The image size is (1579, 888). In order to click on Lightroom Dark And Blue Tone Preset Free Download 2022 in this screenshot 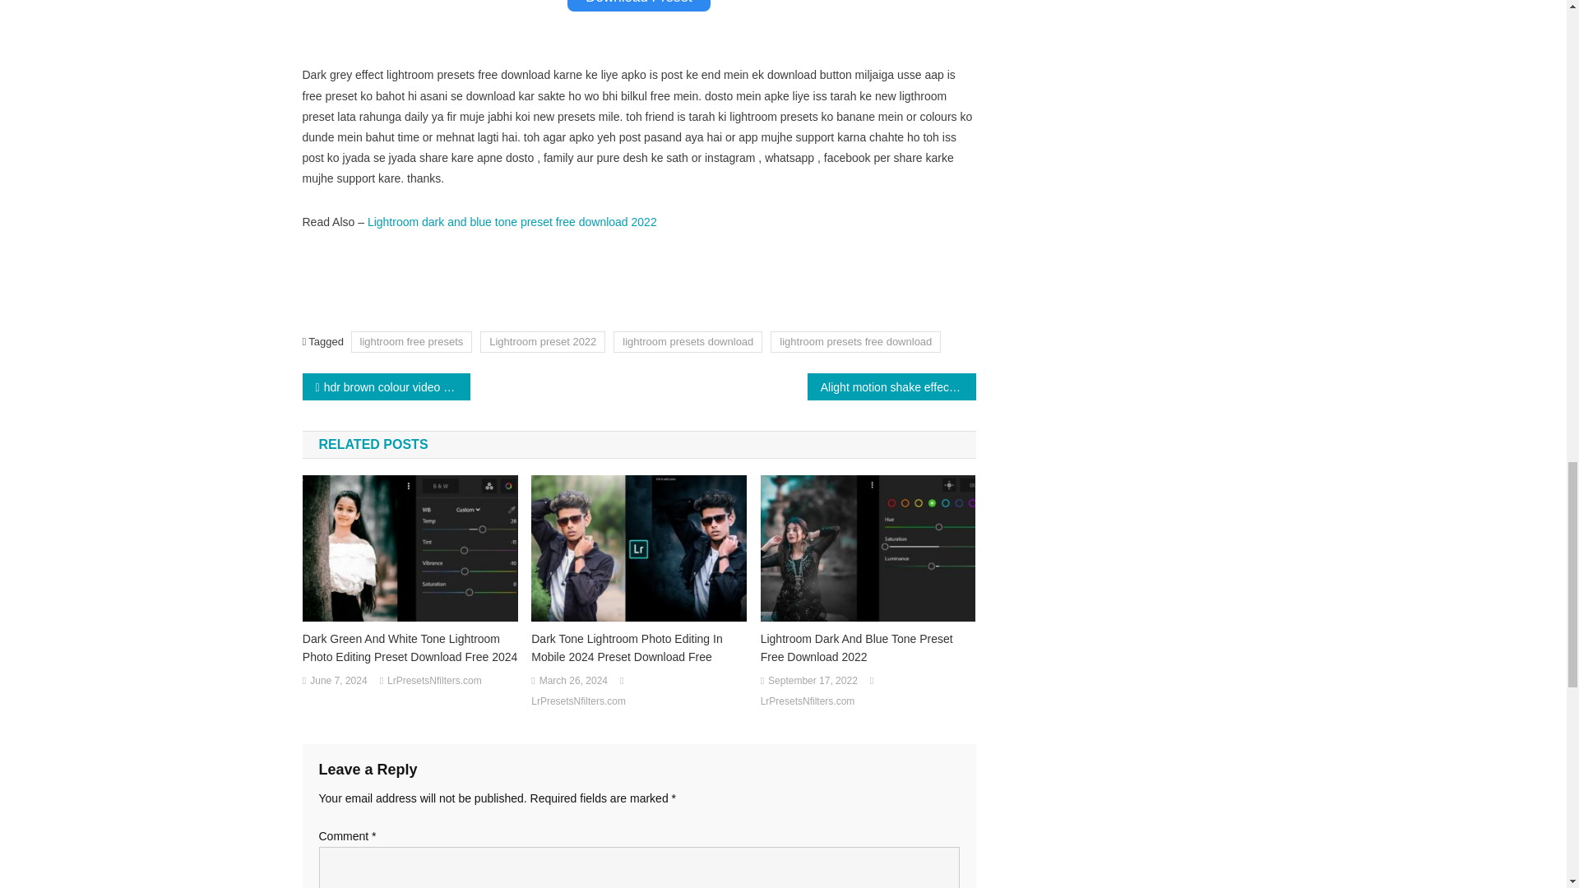, I will do `click(868, 648)`.